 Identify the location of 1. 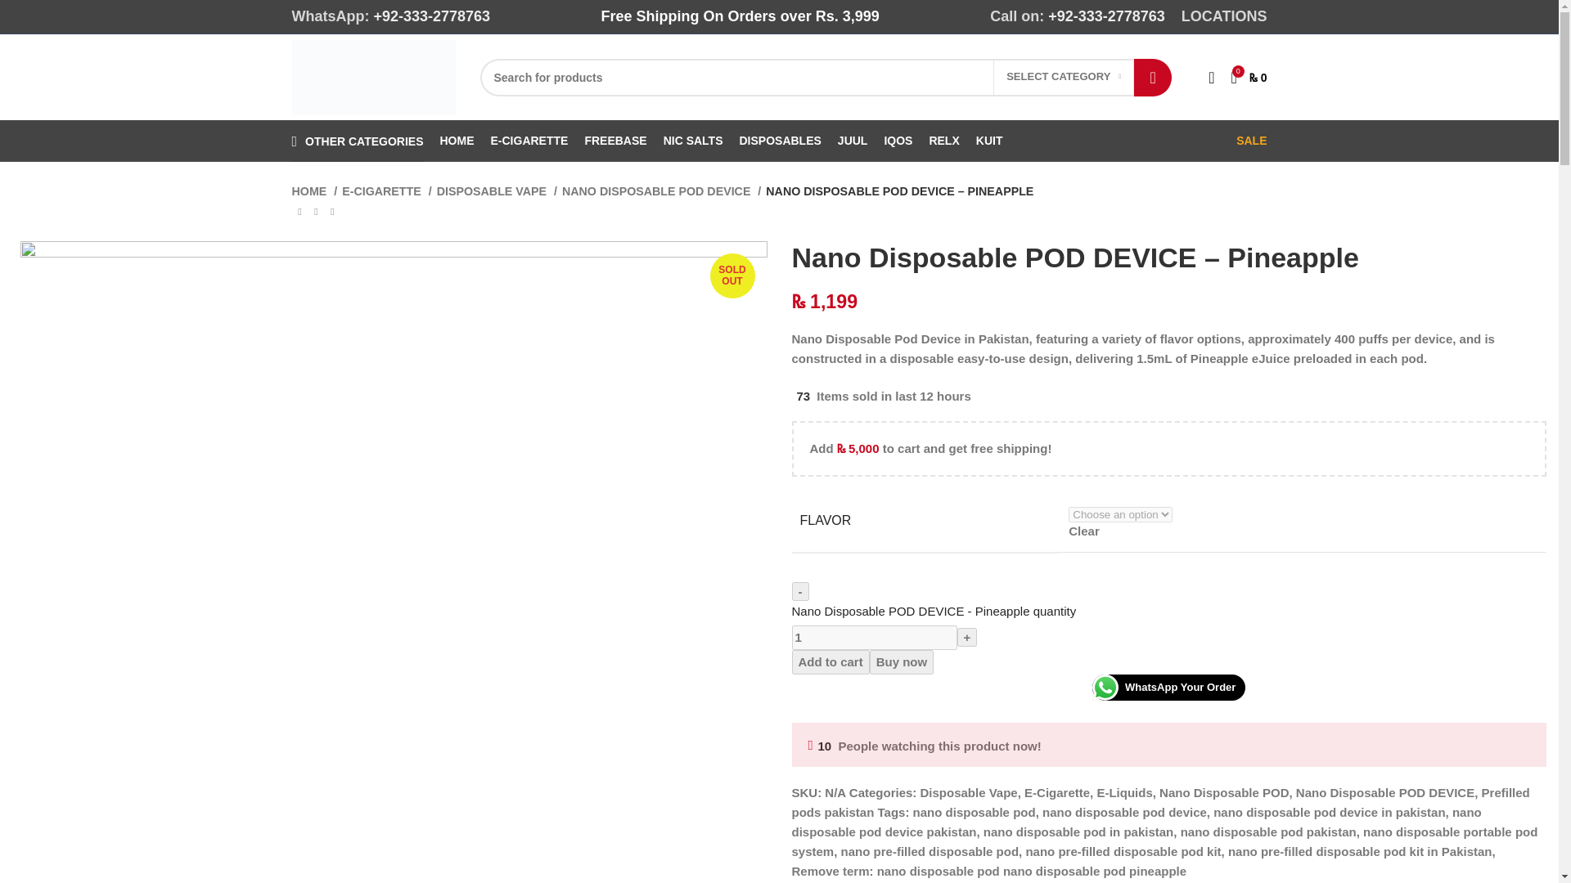
(874, 637).